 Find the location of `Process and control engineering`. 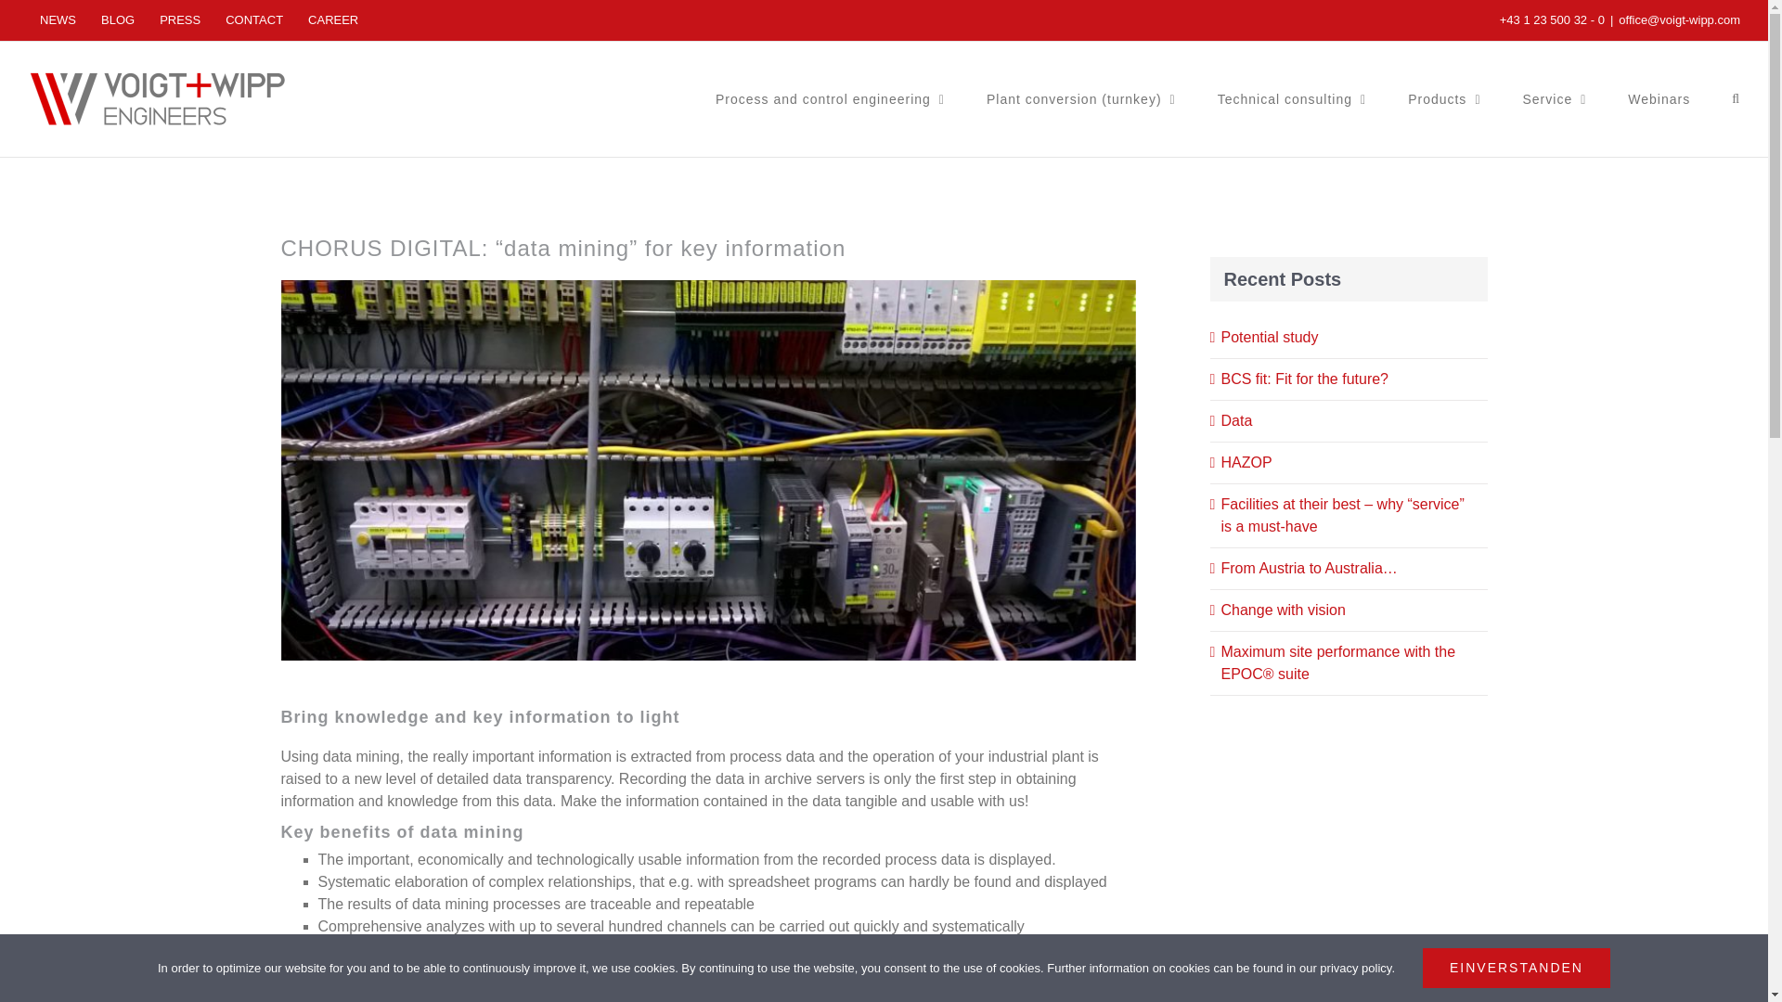

Process and control engineering is located at coordinates (830, 98).